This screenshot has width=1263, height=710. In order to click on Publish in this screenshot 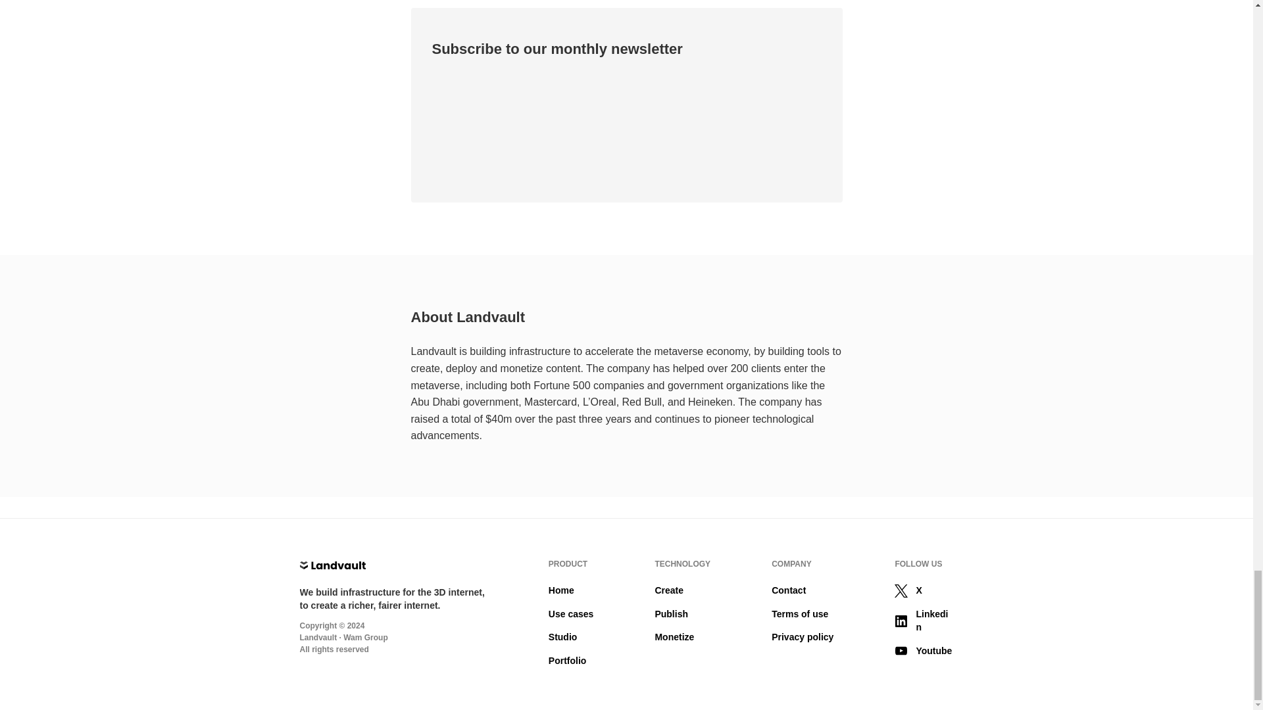, I will do `click(671, 613)`.